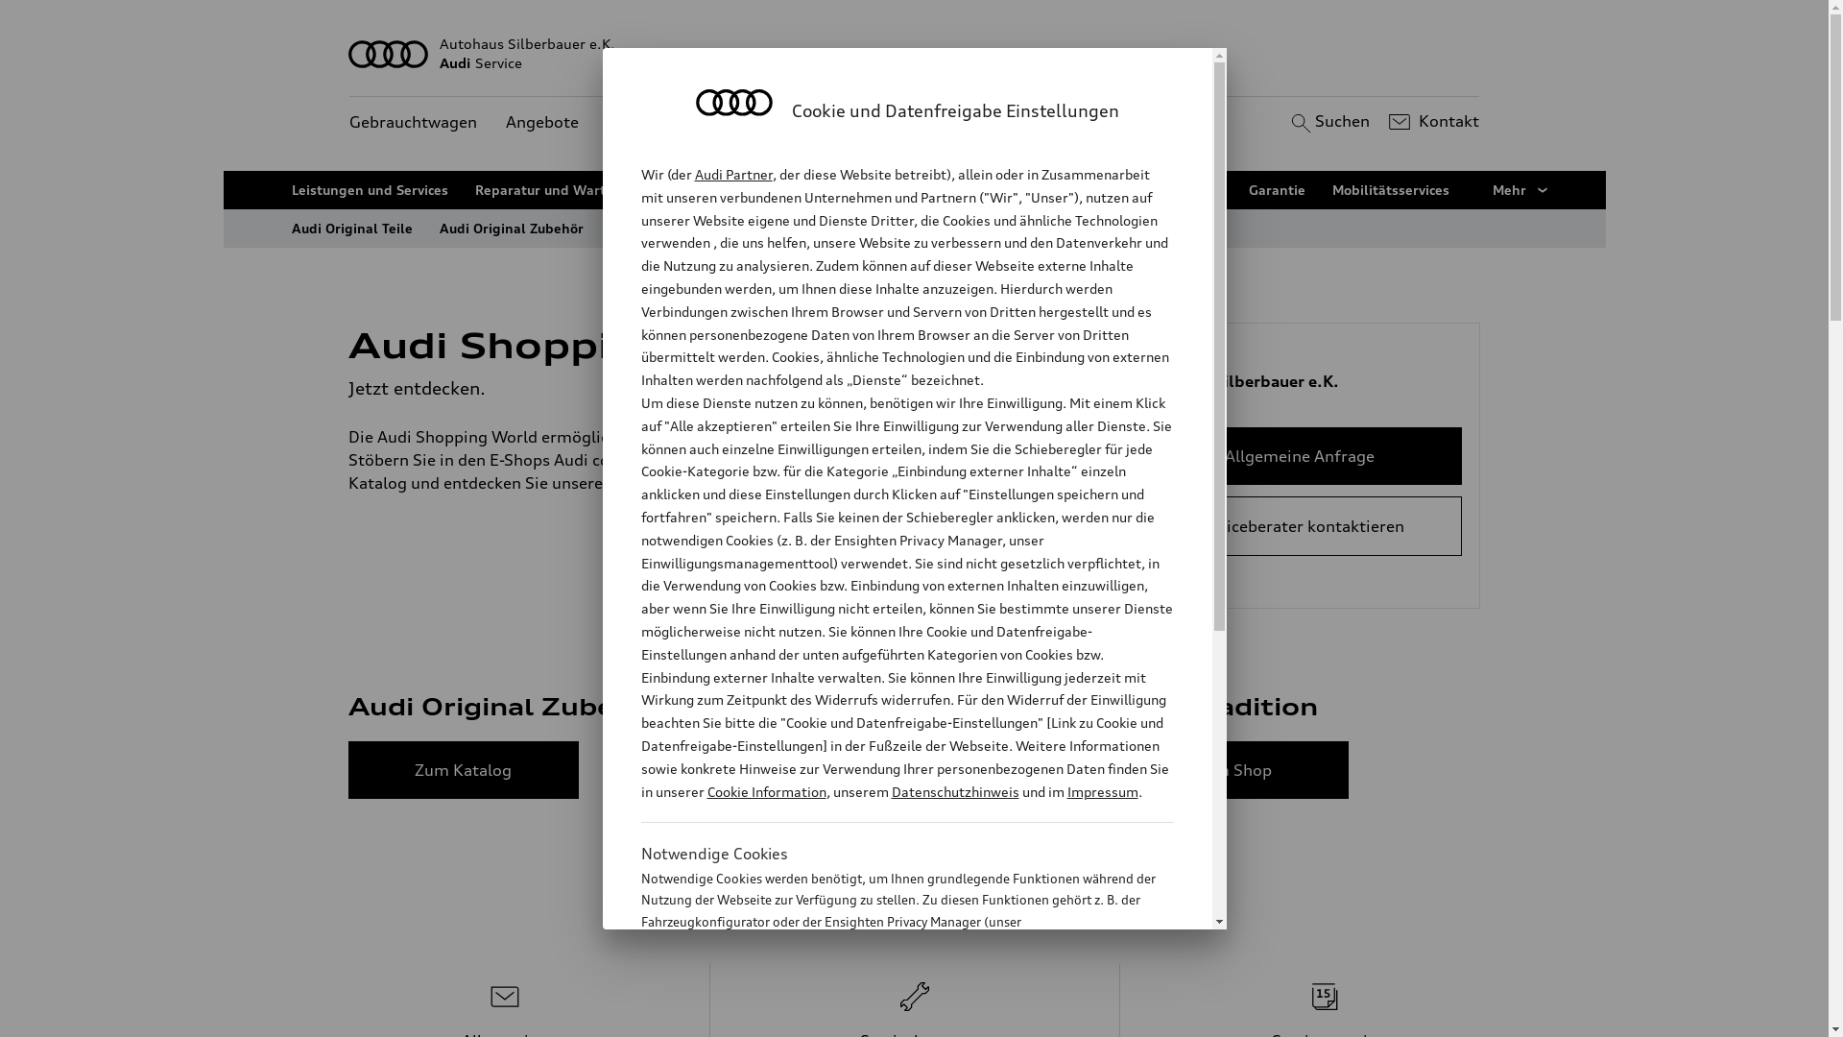 Image resolution: width=1843 pixels, height=1037 pixels. I want to click on Audi Kundendialog, so click(864, 190).